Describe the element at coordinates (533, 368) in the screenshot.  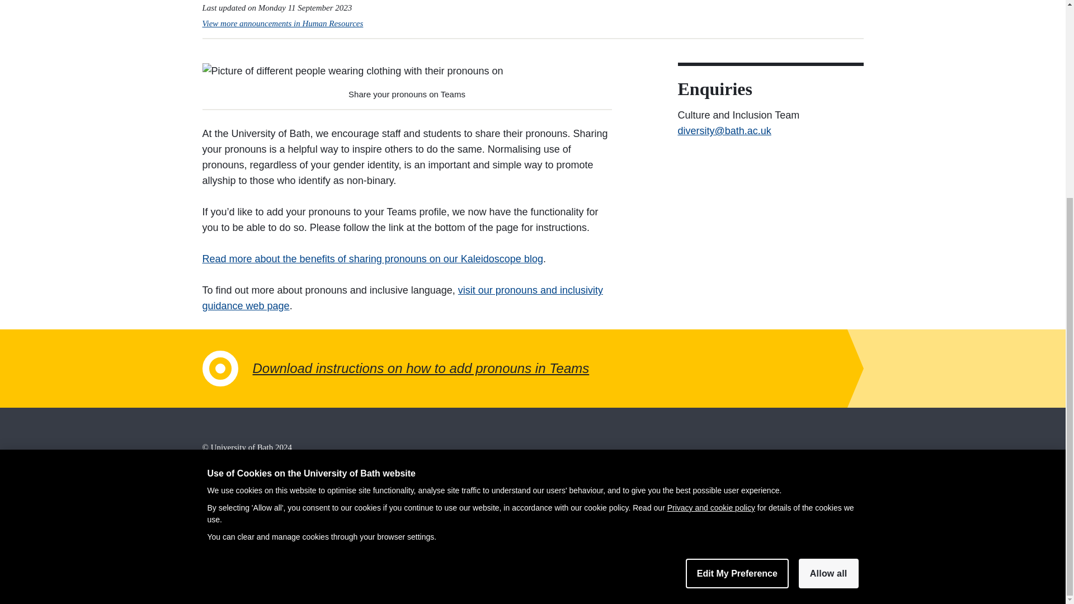
I see `Download instructions on how to add pronouns in Teams` at that location.